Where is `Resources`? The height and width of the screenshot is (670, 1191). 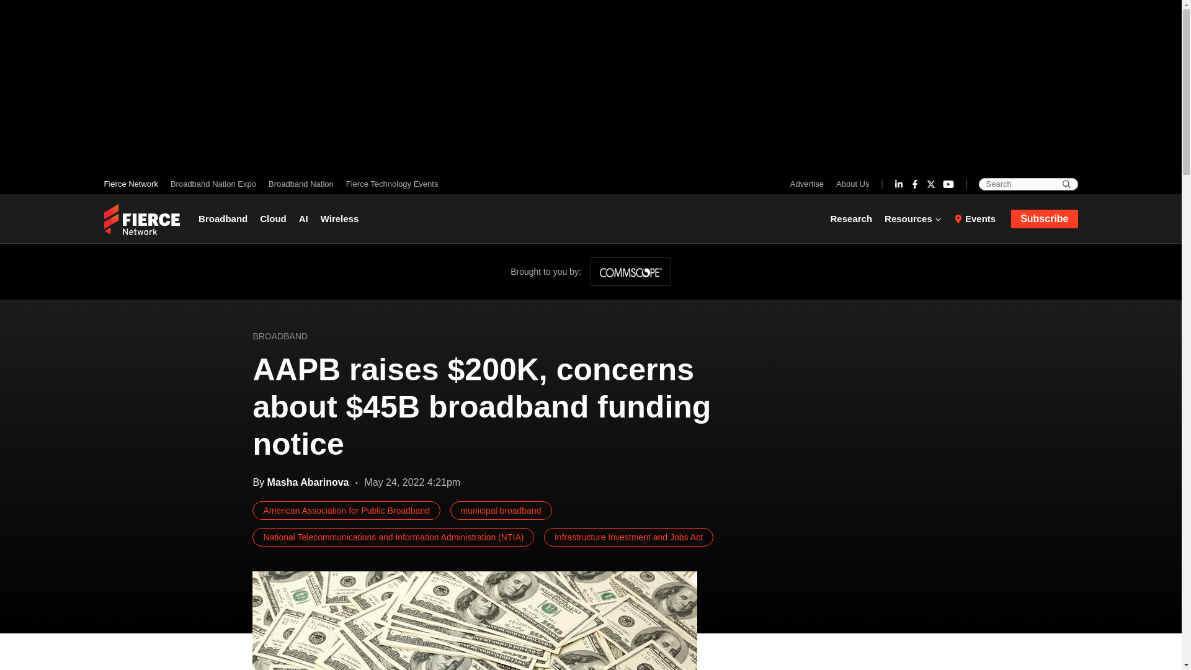 Resources is located at coordinates (913, 218).